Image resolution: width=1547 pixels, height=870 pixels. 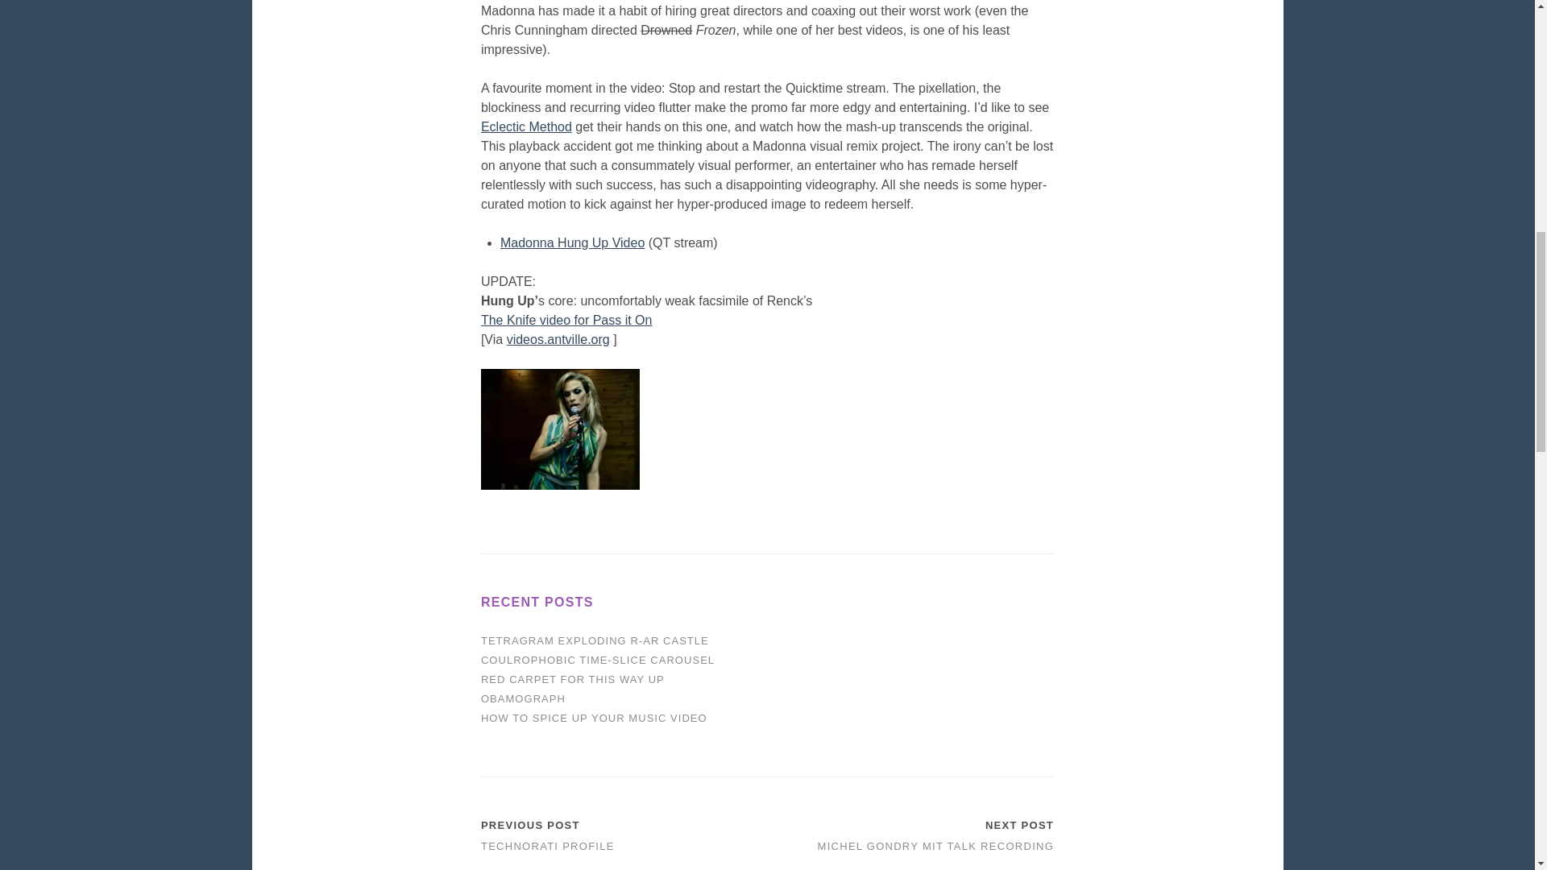 What do you see at coordinates (561, 429) in the screenshot?
I see `johanrencktheknifepassiton 01` at bounding box center [561, 429].